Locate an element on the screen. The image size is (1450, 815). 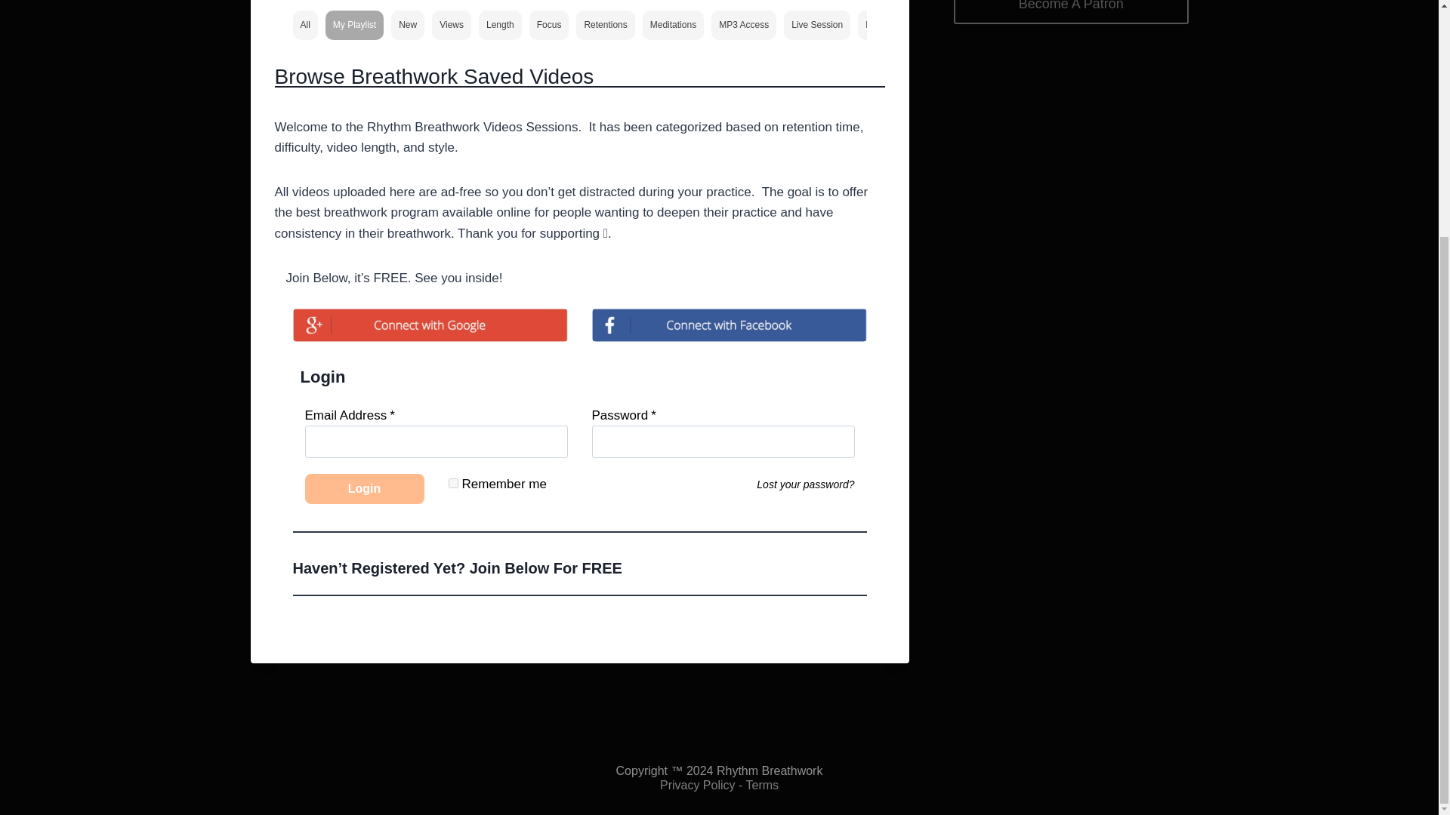
Views is located at coordinates (452, 24).